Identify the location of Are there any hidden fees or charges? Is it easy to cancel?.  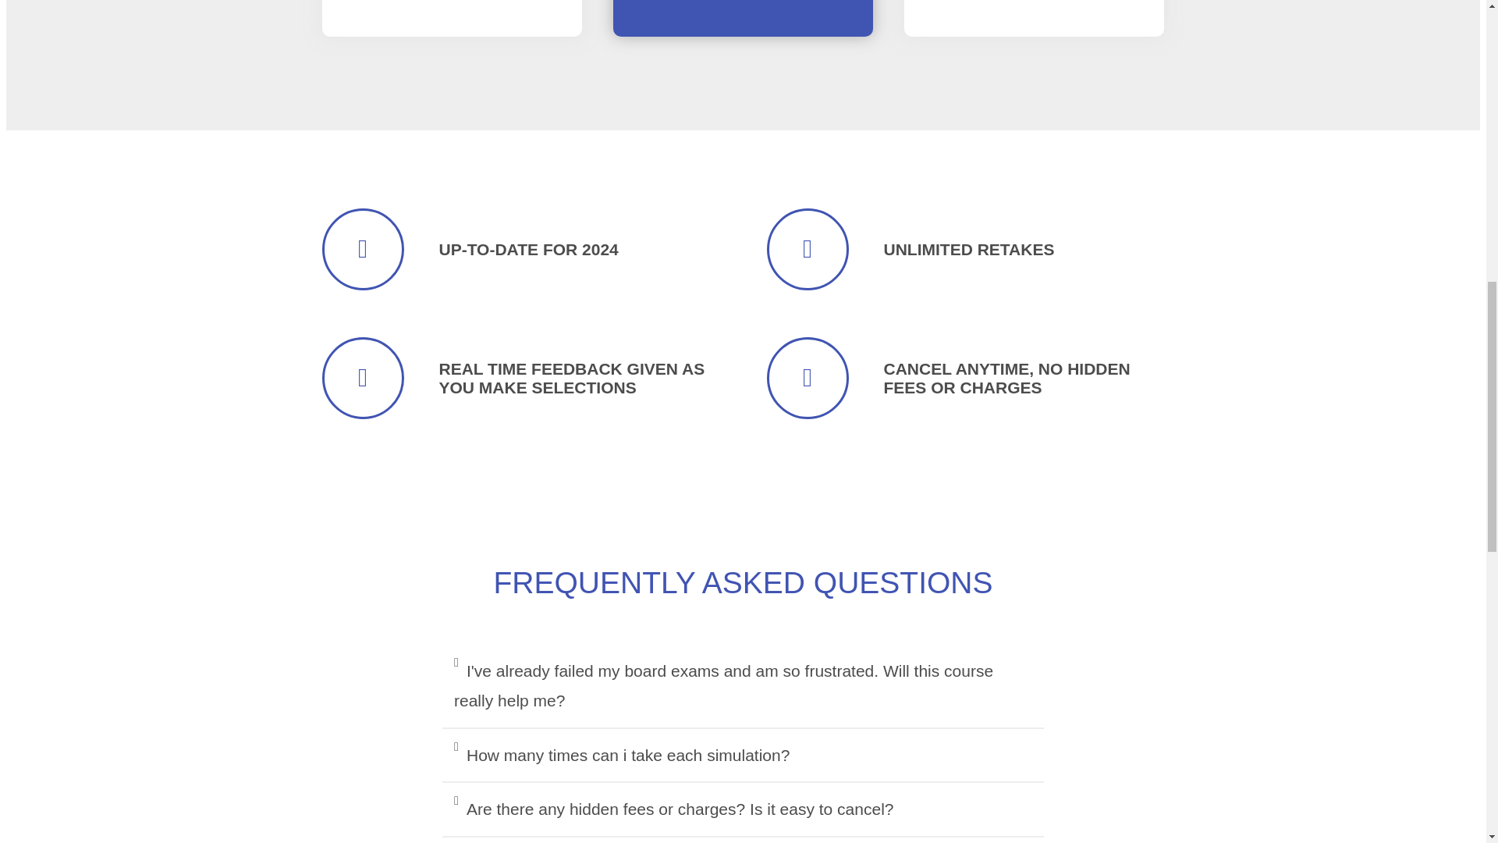
(680, 809).